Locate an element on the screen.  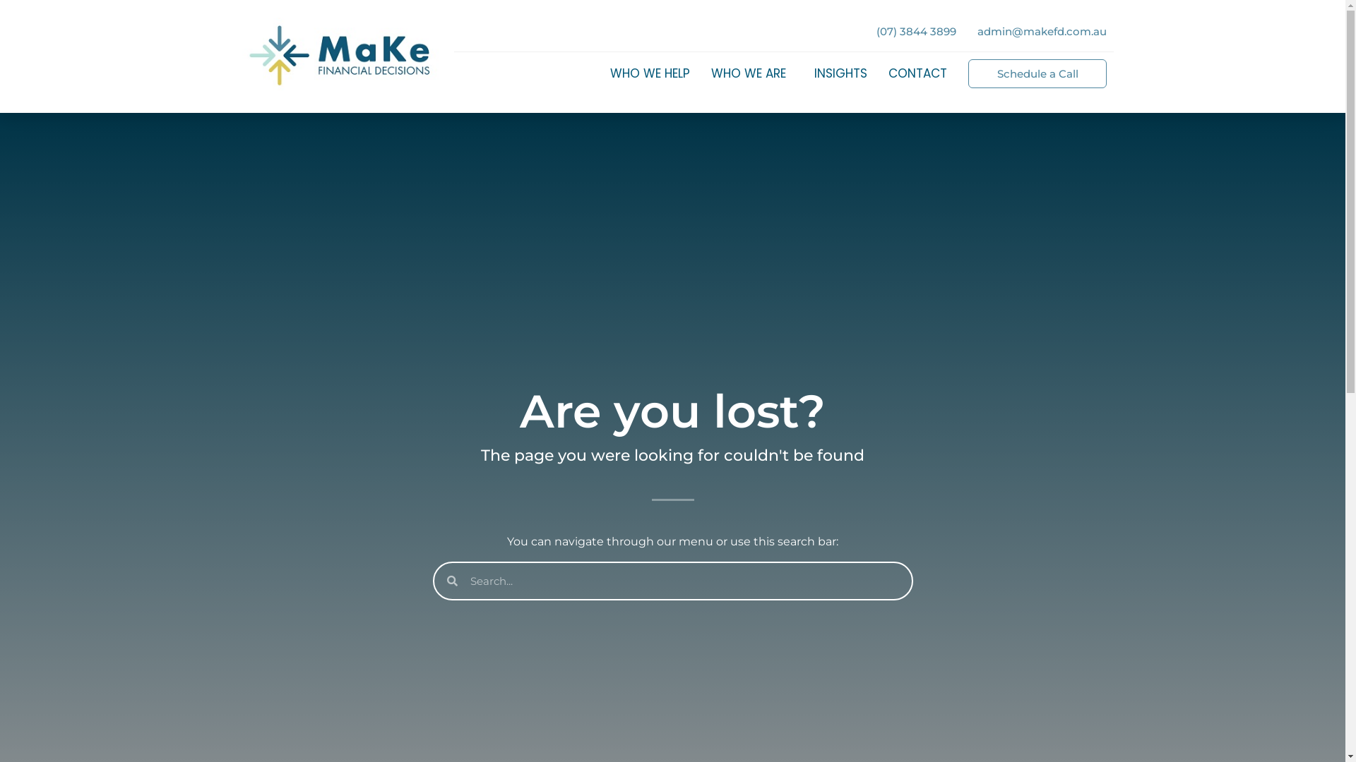
Schedule a Call is located at coordinates (1037, 73).